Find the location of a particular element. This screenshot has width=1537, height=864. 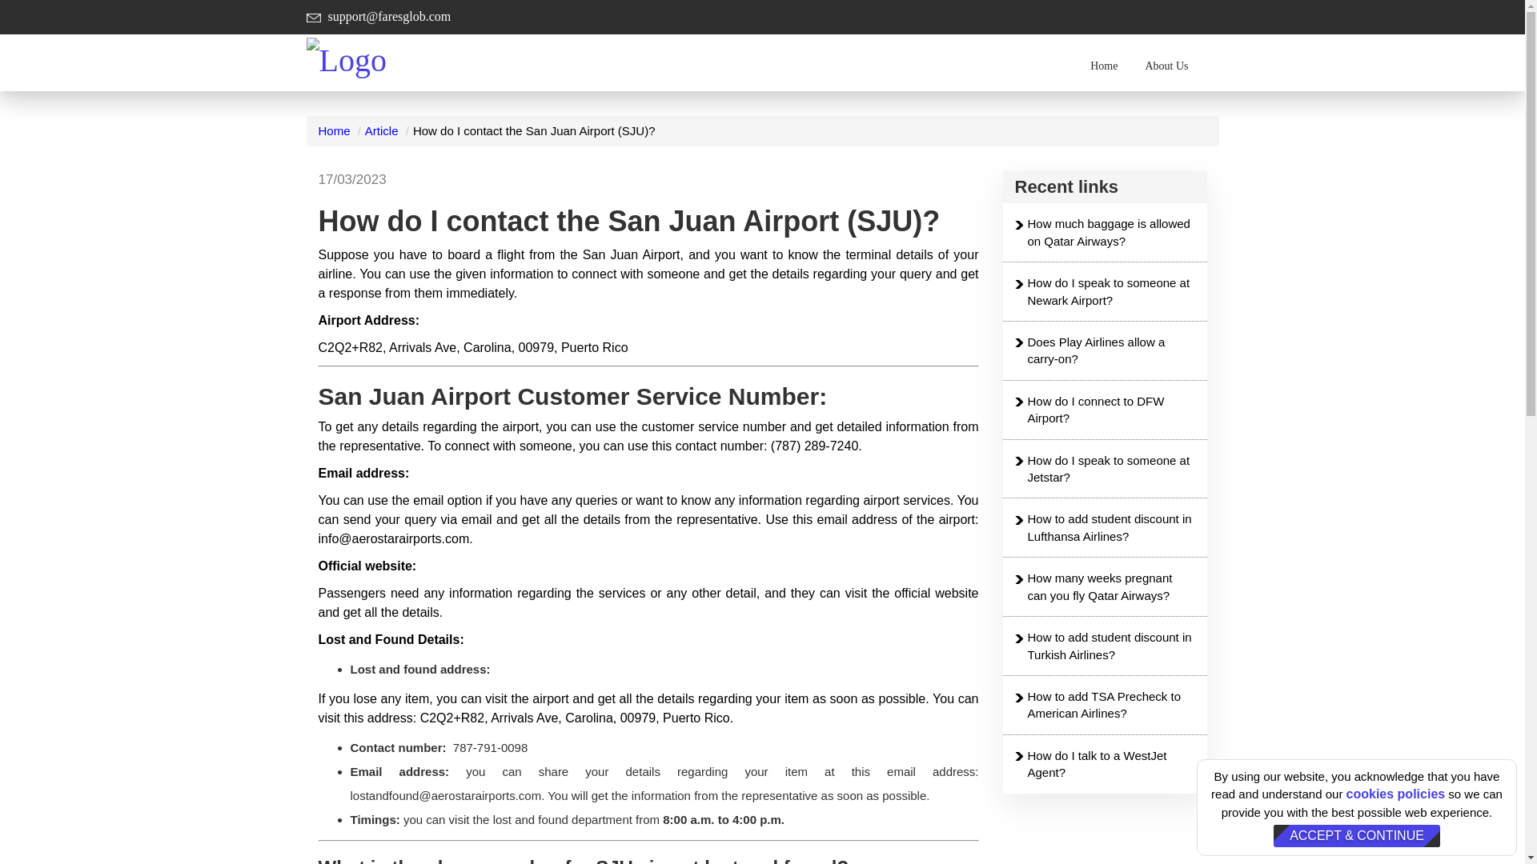

How to add TSA Precheck to American Airlines? is located at coordinates (1111, 704).